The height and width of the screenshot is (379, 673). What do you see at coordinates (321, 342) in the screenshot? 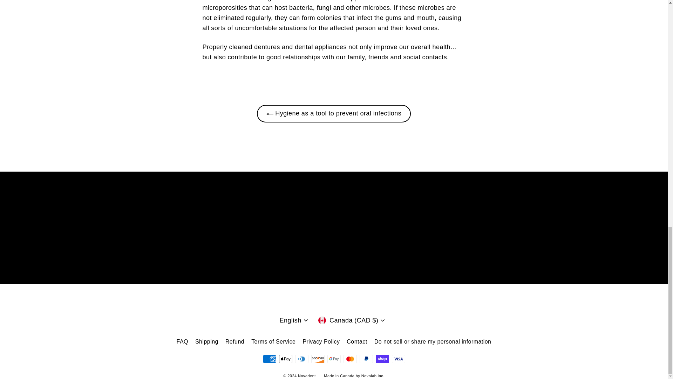
I see `Privacy Policy` at bounding box center [321, 342].